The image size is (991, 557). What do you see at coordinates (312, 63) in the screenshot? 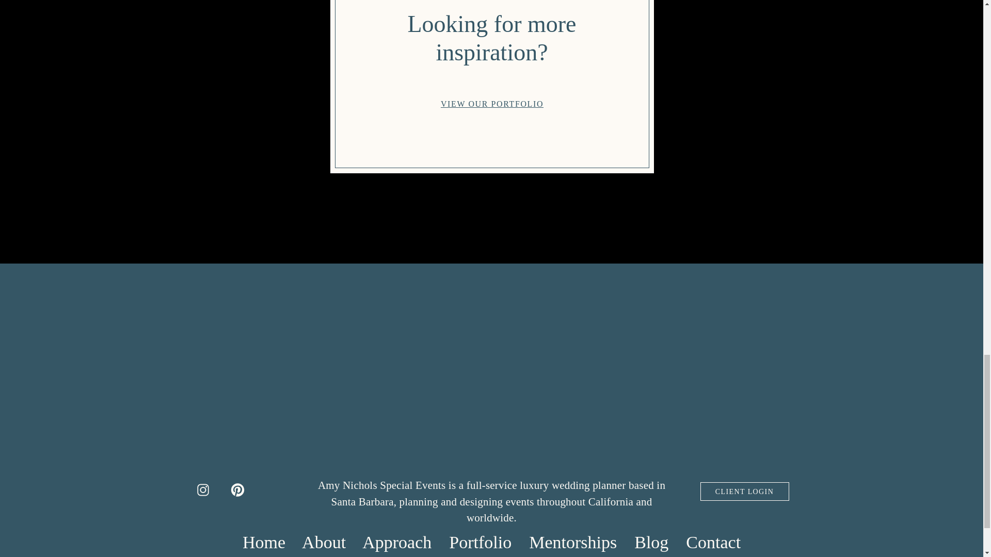
I see `Tweet` at bounding box center [312, 63].